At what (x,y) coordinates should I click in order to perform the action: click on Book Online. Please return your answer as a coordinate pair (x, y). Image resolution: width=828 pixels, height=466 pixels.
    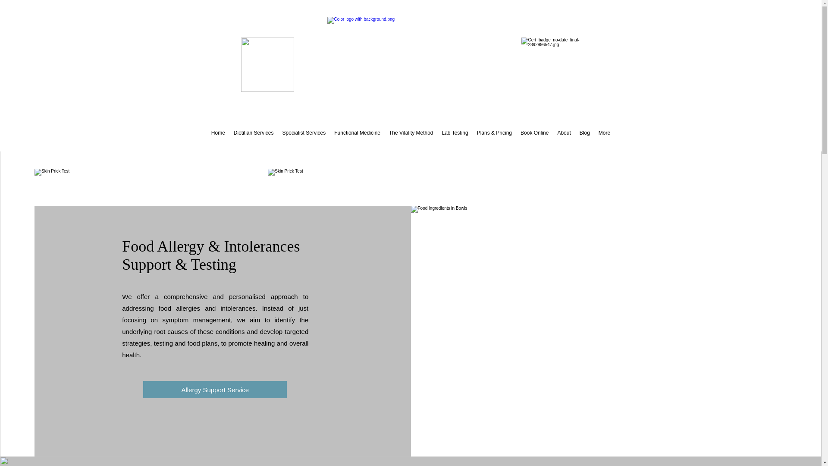
    Looking at the image, I should click on (534, 140).